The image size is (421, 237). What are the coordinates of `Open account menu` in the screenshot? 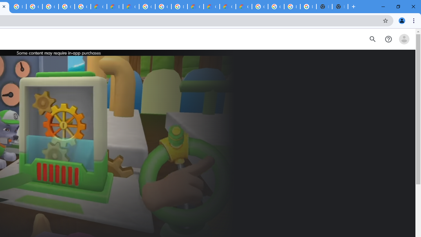 It's located at (404, 39).